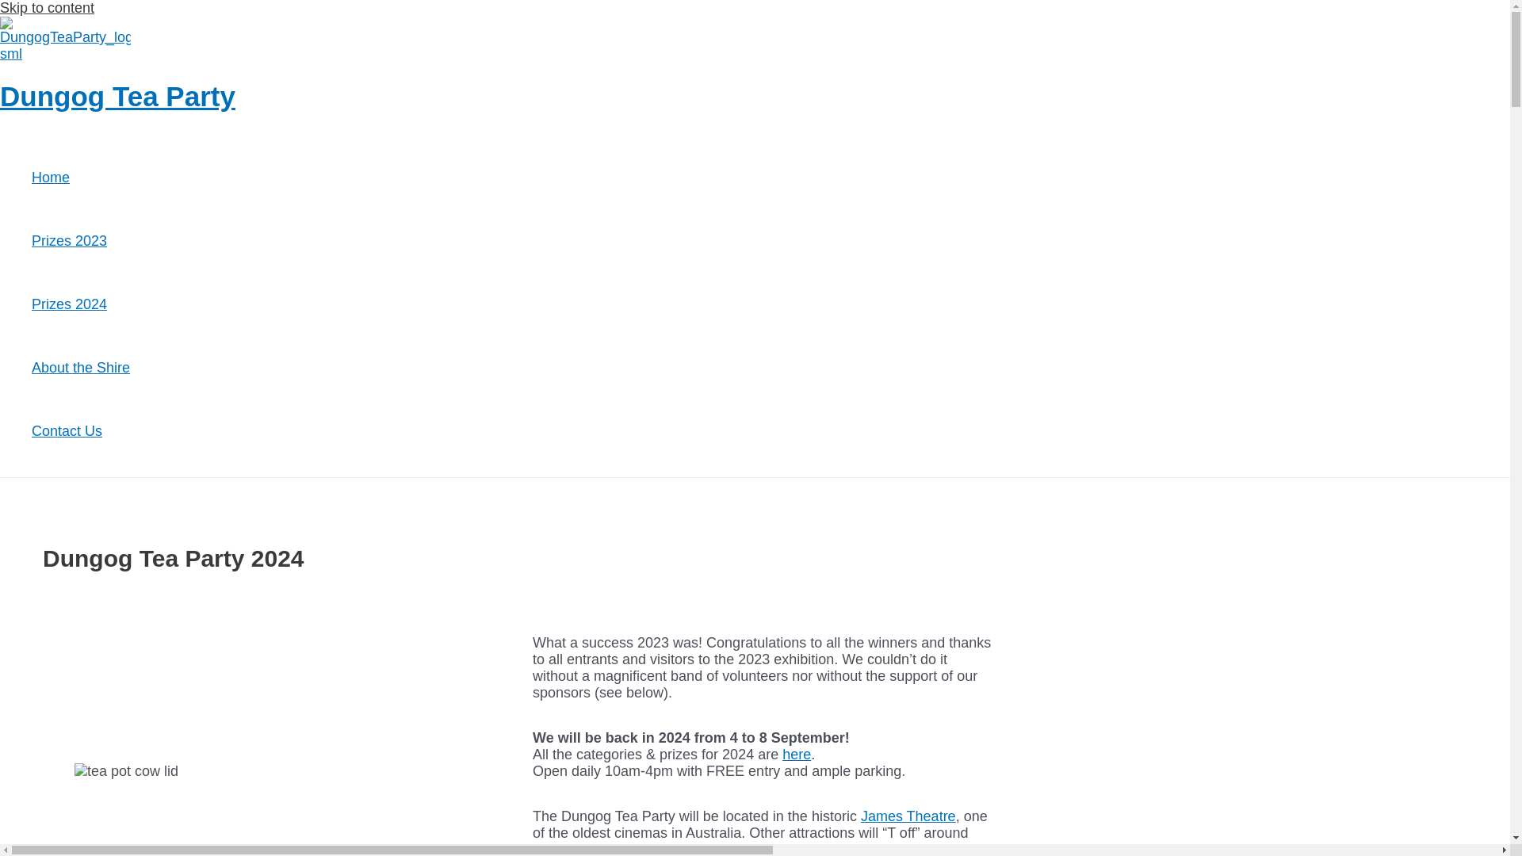 The height and width of the screenshot is (856, 1522). Describe the element at coordinates (81, 241) in the screenshot. I see `Prizes 2023` at that location.